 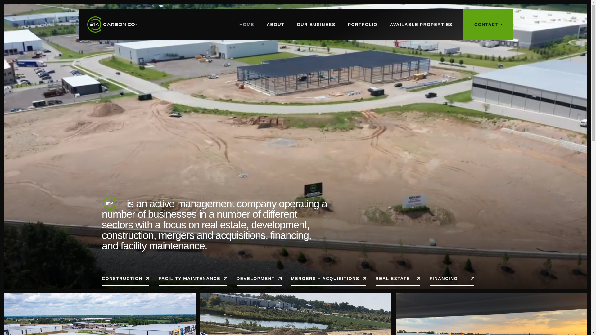 I want to click on PORTFOLIO, so click(x=363, y=25).